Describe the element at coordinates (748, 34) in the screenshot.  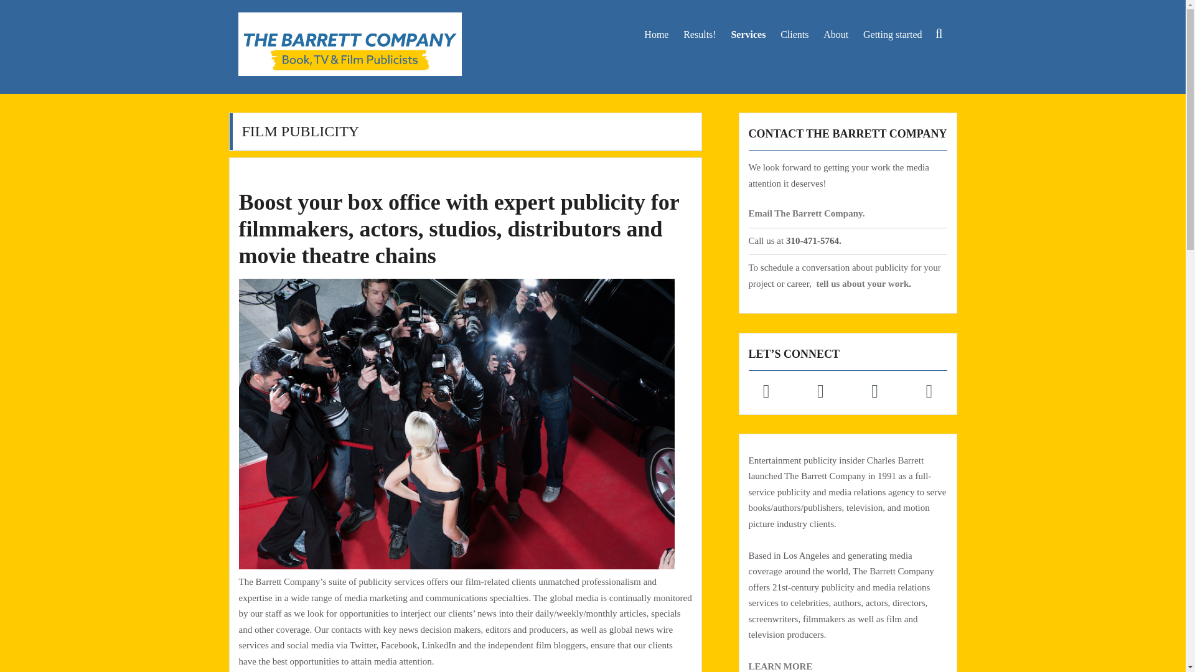
I see `Services` at that location.